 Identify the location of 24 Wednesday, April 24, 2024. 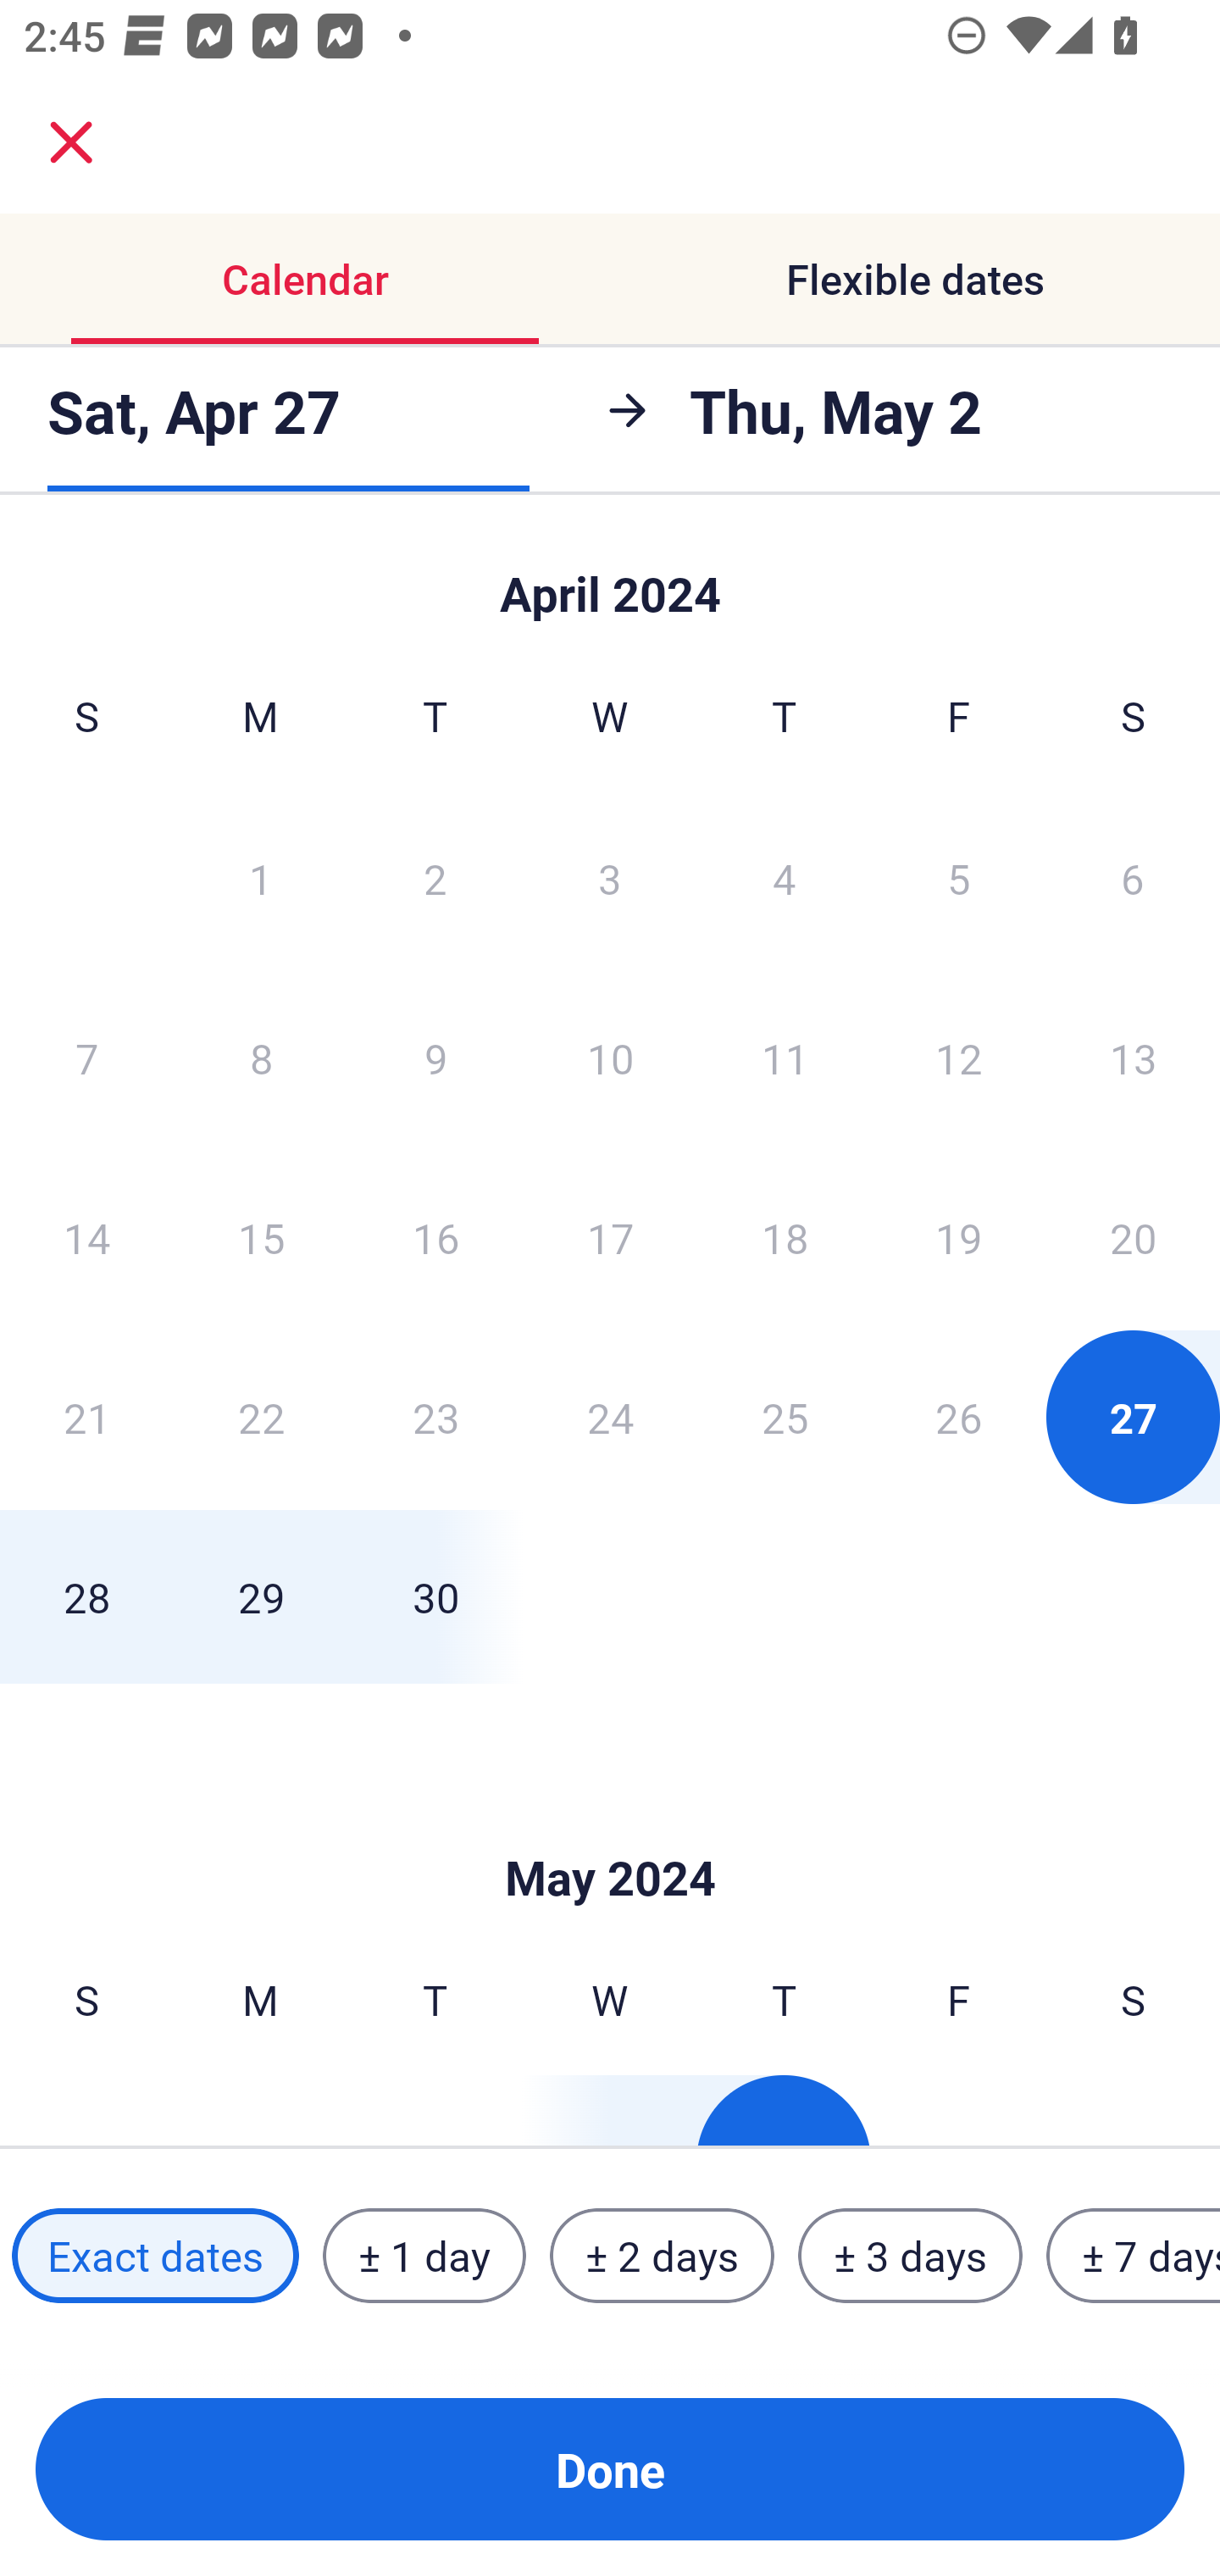
(610, 1417).